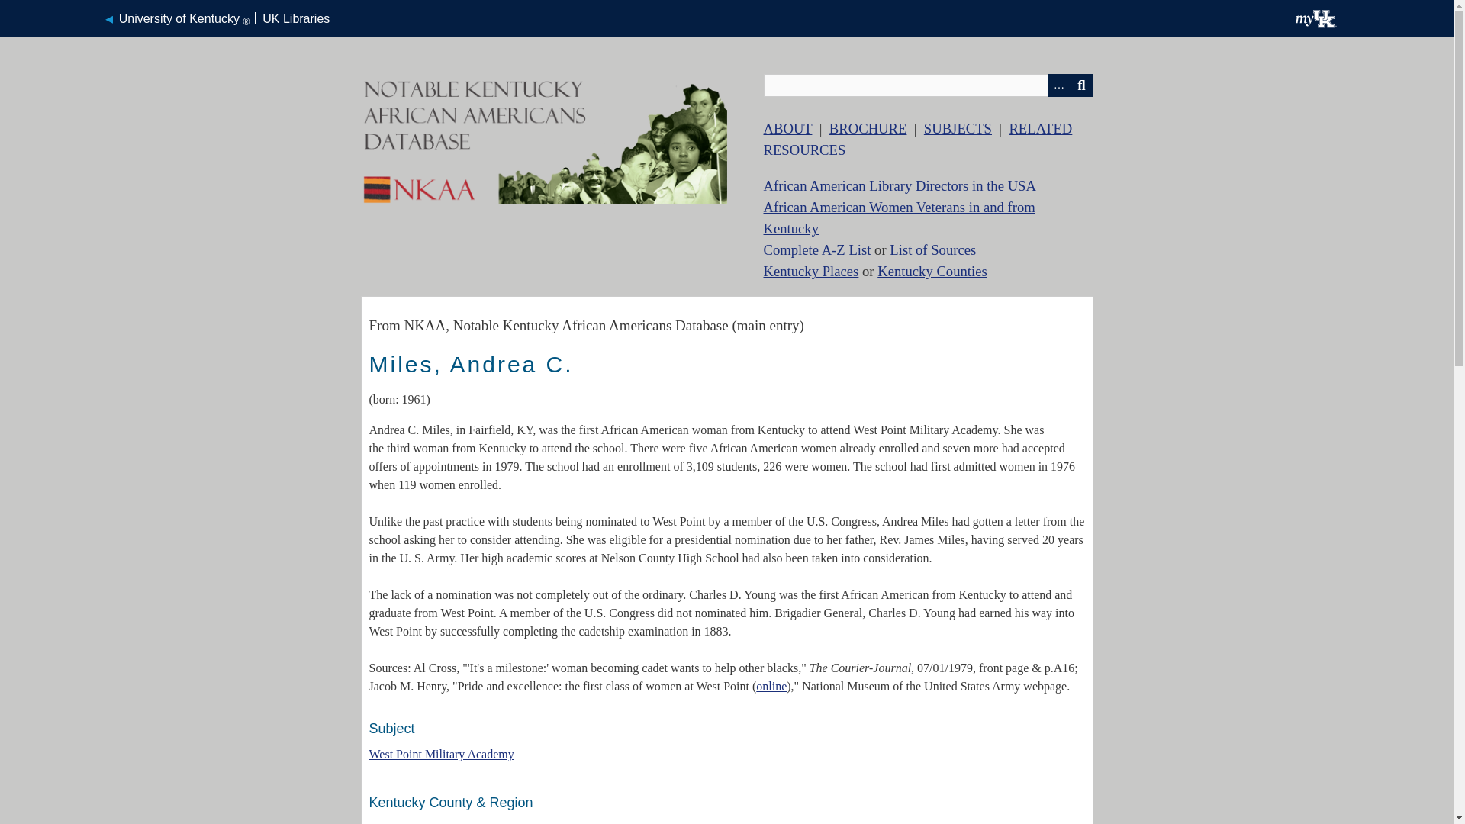  I want to click on SUBJECTS, so click(958, 128).